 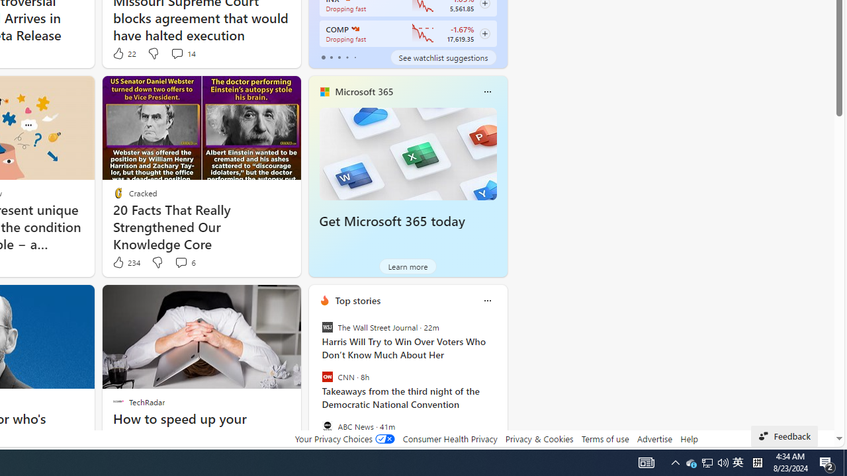 What do you see at coordinates (126, 262) in the screenshot?
I see `234 Like` at bounding box center [126, 262].